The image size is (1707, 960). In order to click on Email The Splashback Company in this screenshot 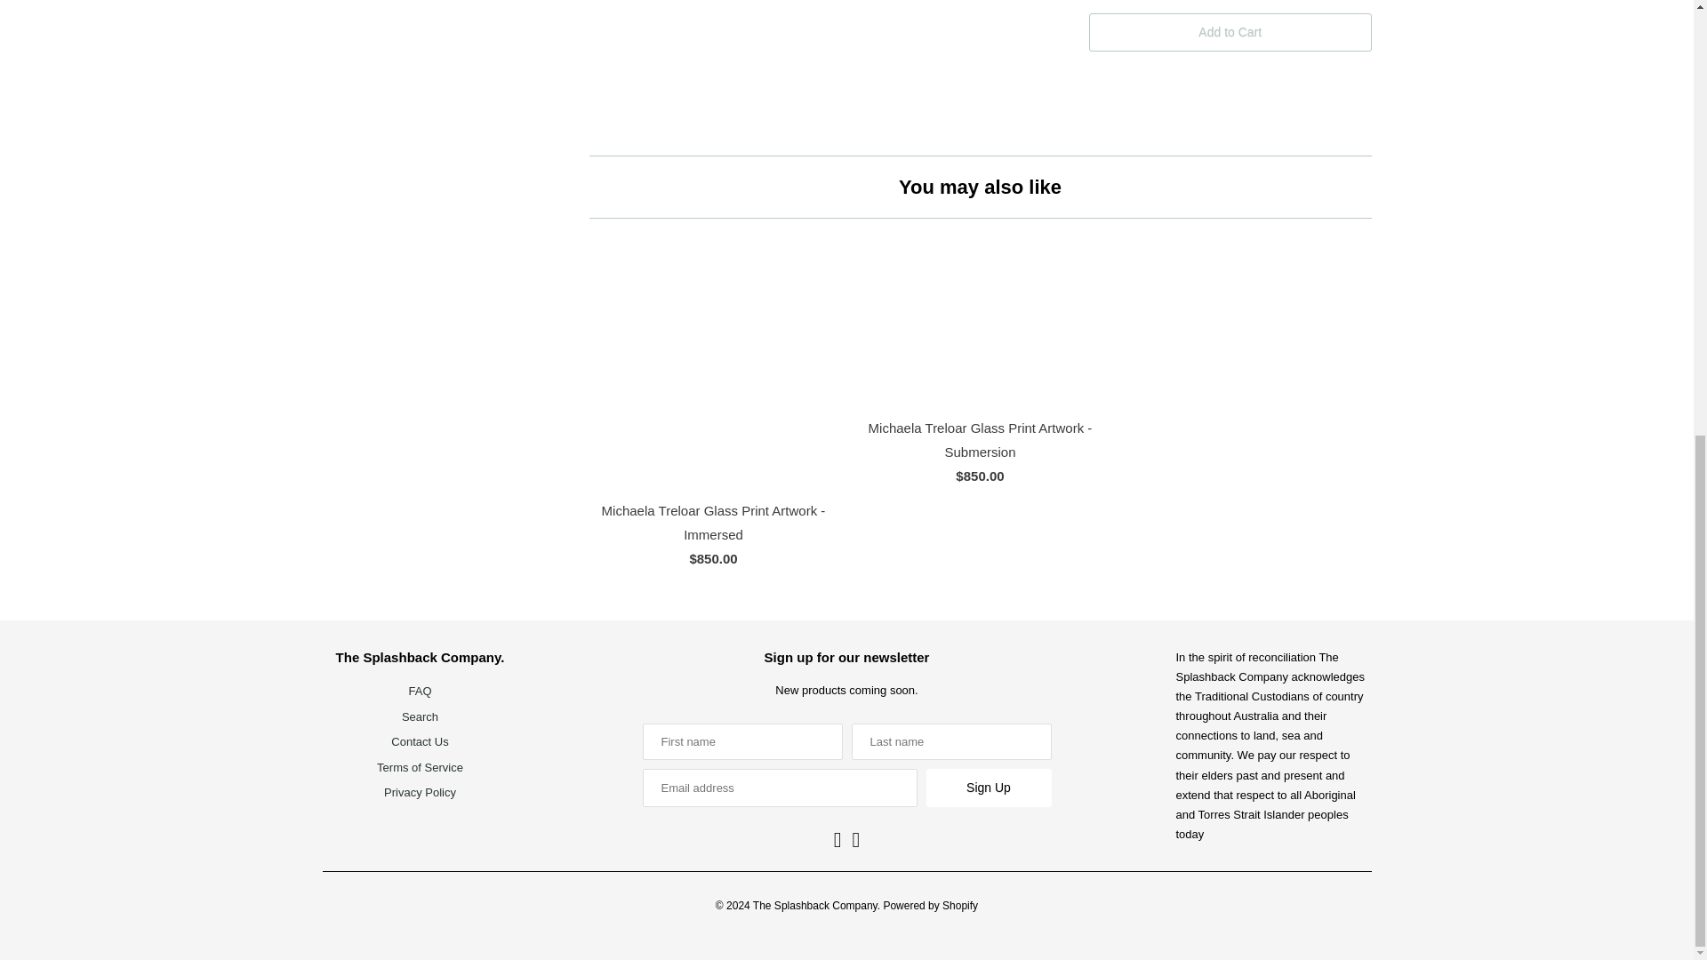, I will do `click(857, 839)`.